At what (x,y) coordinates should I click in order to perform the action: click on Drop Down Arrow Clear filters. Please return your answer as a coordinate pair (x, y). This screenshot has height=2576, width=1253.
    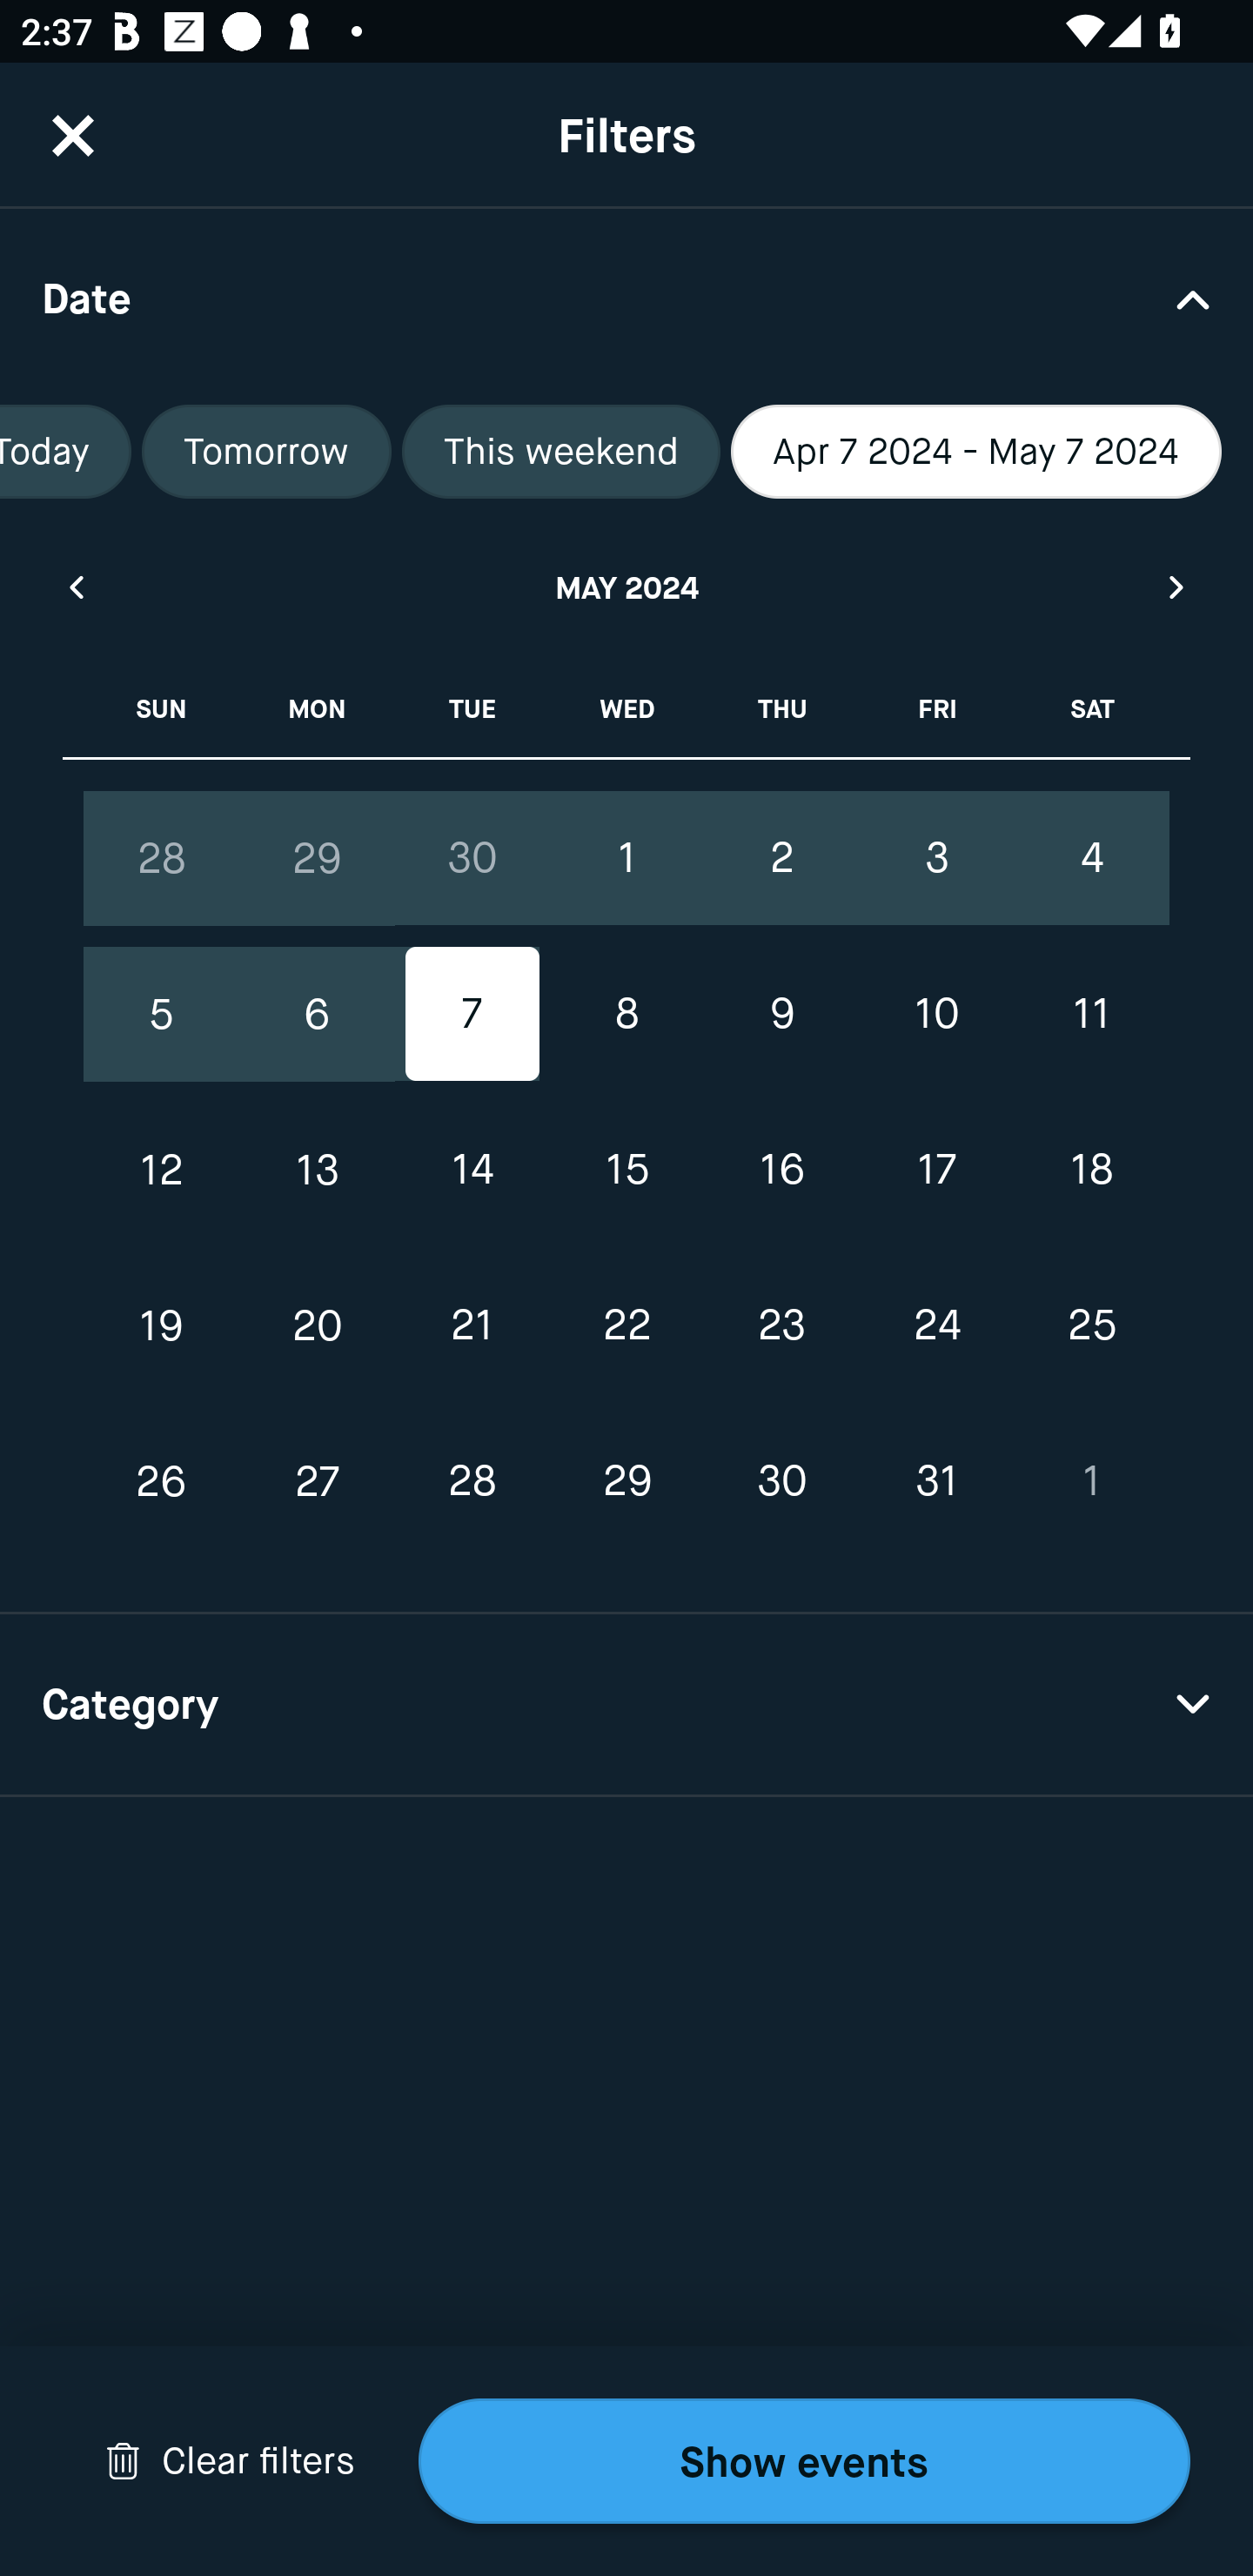
    Looking at the image, I should click on (230, 2461).